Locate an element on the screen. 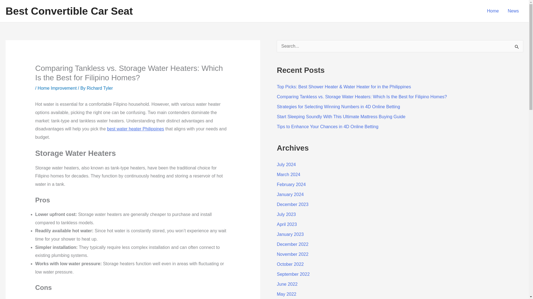 This screenshot has width=533, height=299. best water heater Philippines is located at coordinates (135, 129).